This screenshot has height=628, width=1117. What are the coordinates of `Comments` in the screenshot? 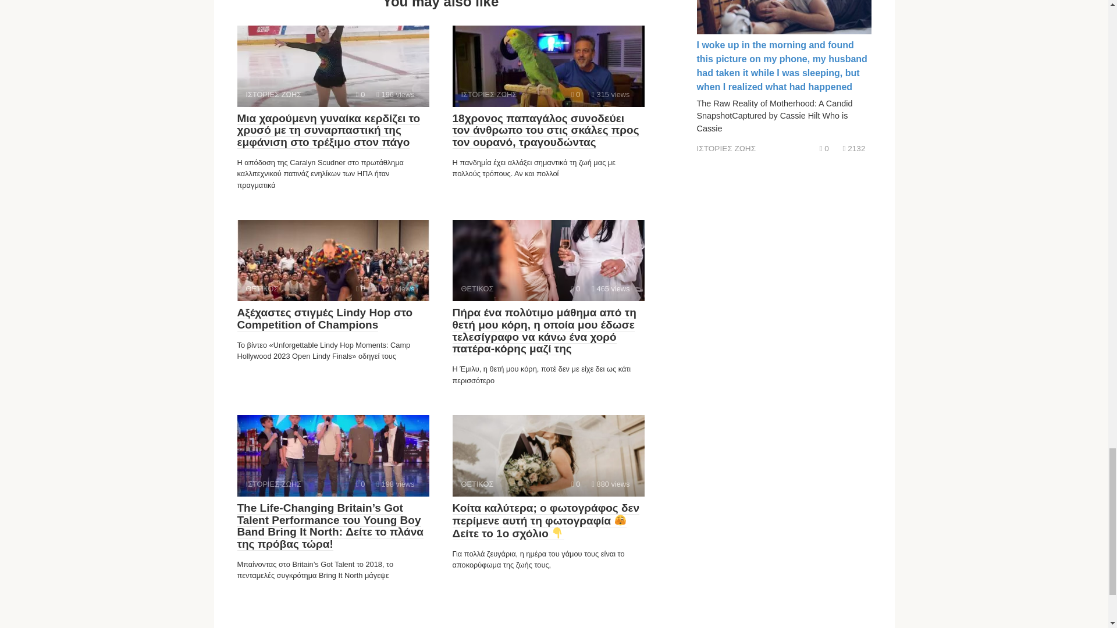 It's located at (575, 484).